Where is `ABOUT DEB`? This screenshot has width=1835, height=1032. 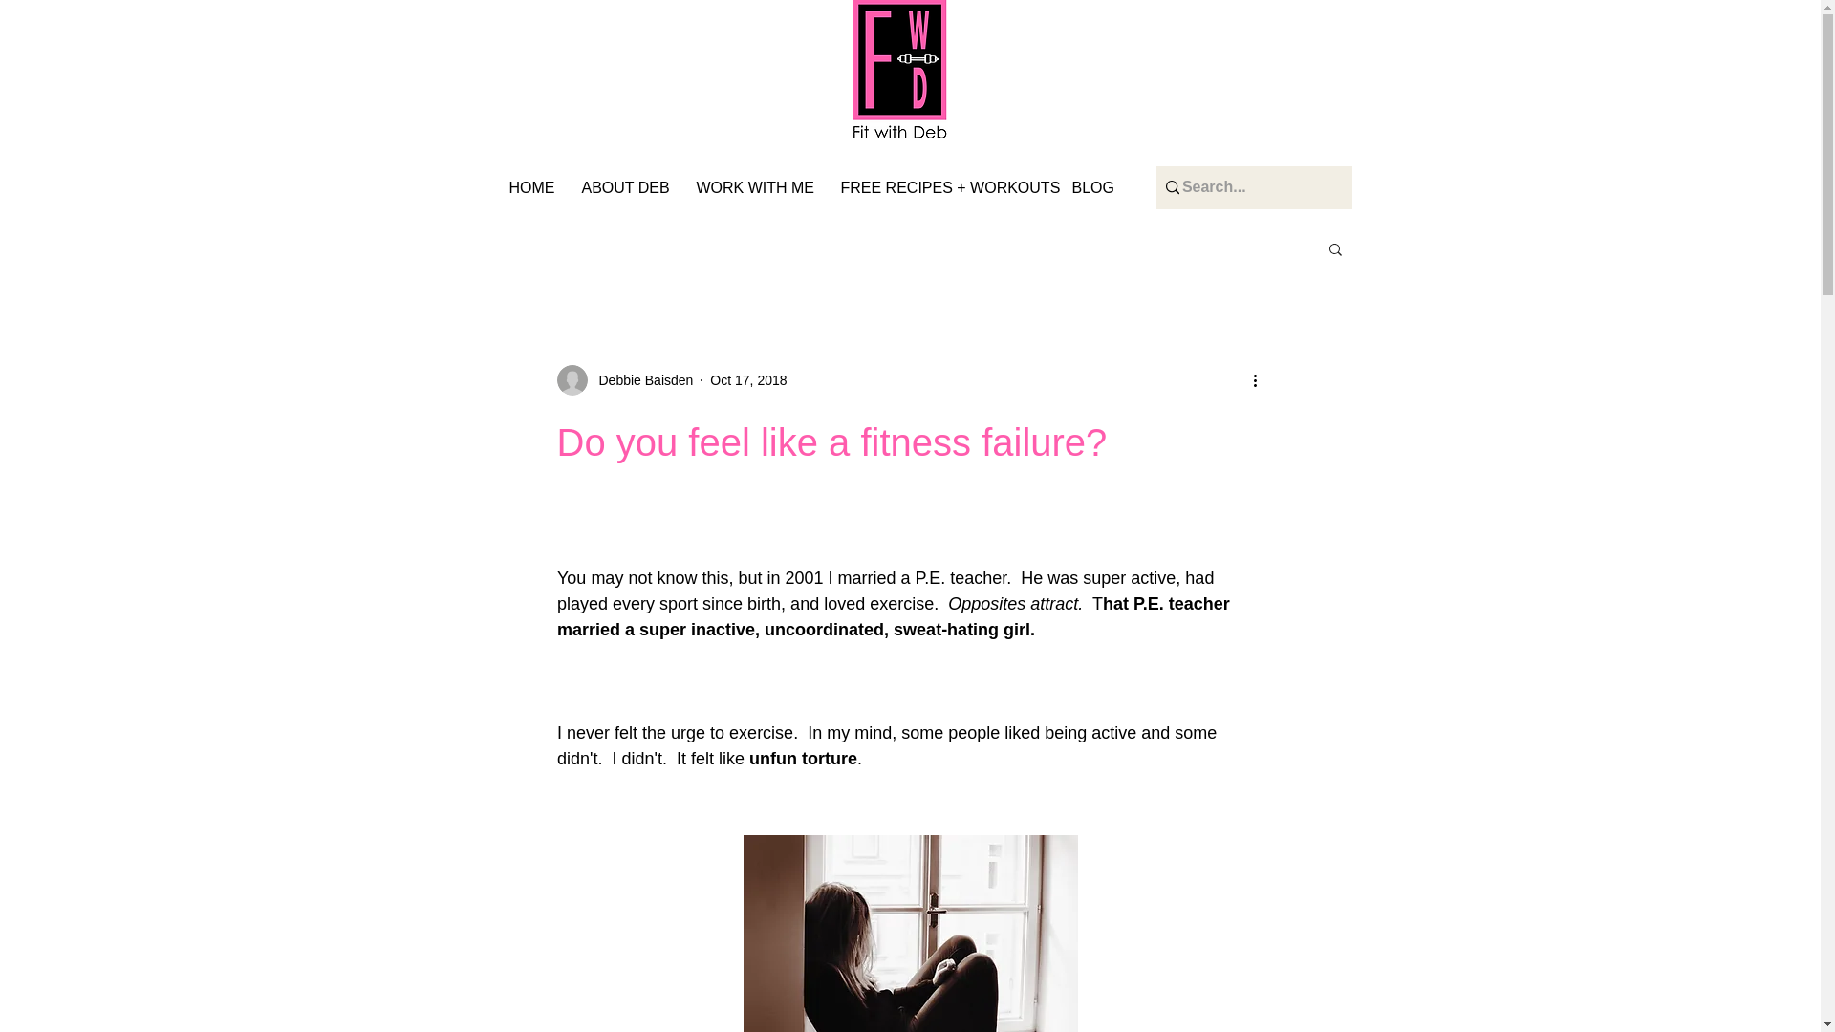 ABOUT DEB is located at coordinates (629, 187).